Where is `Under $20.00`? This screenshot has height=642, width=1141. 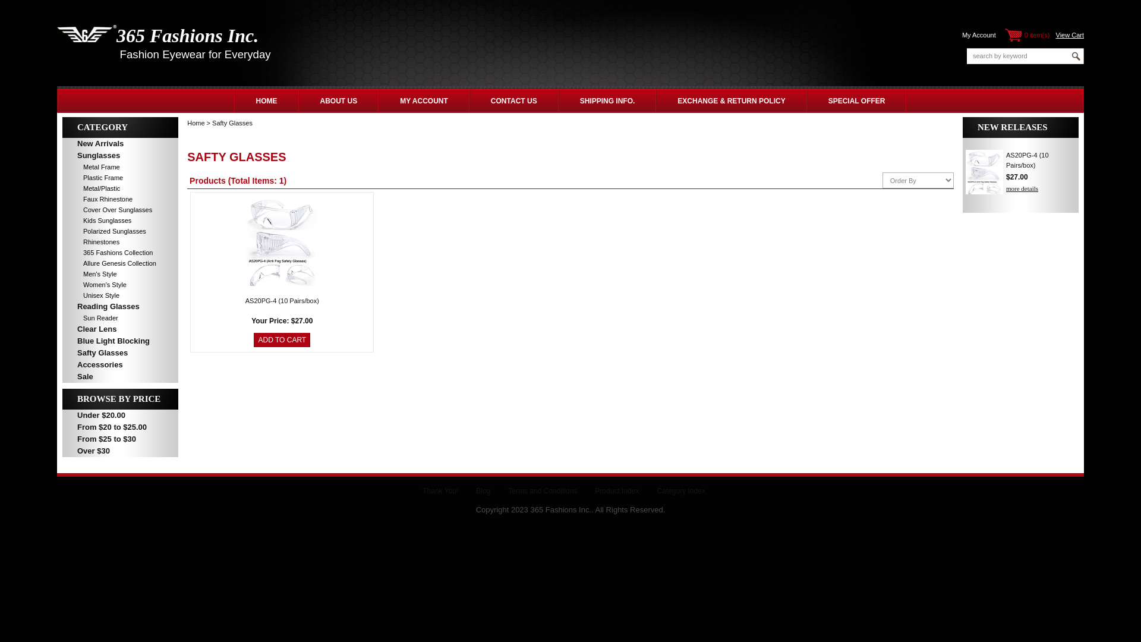
Under $20.00 is located at coordinates (120, 416).